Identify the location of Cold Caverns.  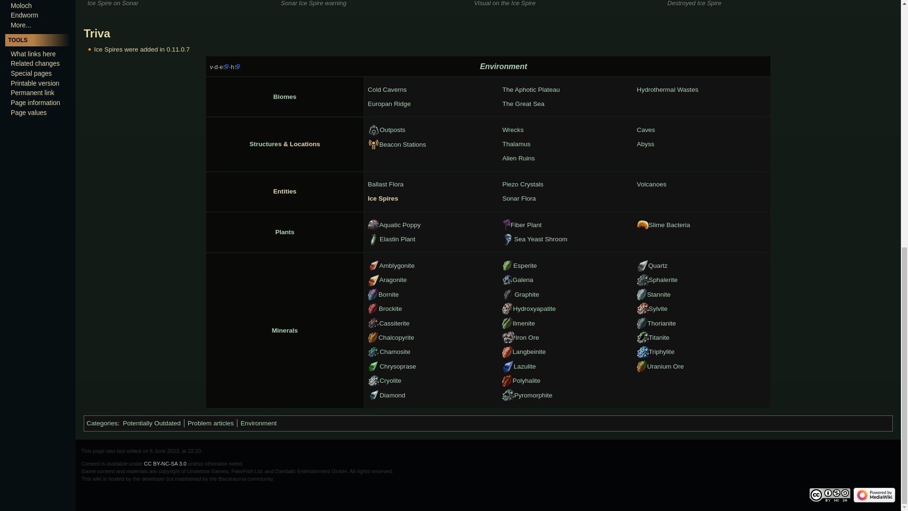
(387, 90).